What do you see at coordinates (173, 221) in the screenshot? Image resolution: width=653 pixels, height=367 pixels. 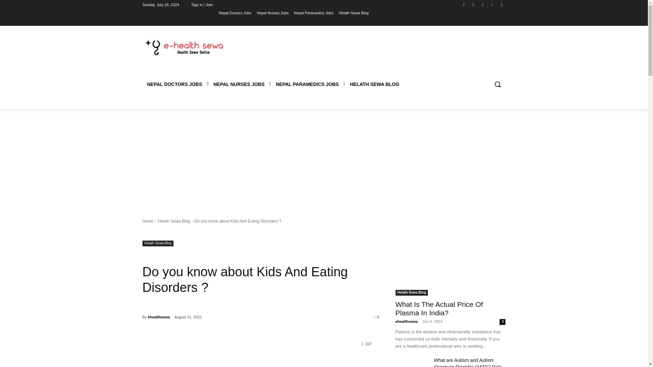 I see `View all posts in Helath Sewa Blog` at bounding box center [173, 221].